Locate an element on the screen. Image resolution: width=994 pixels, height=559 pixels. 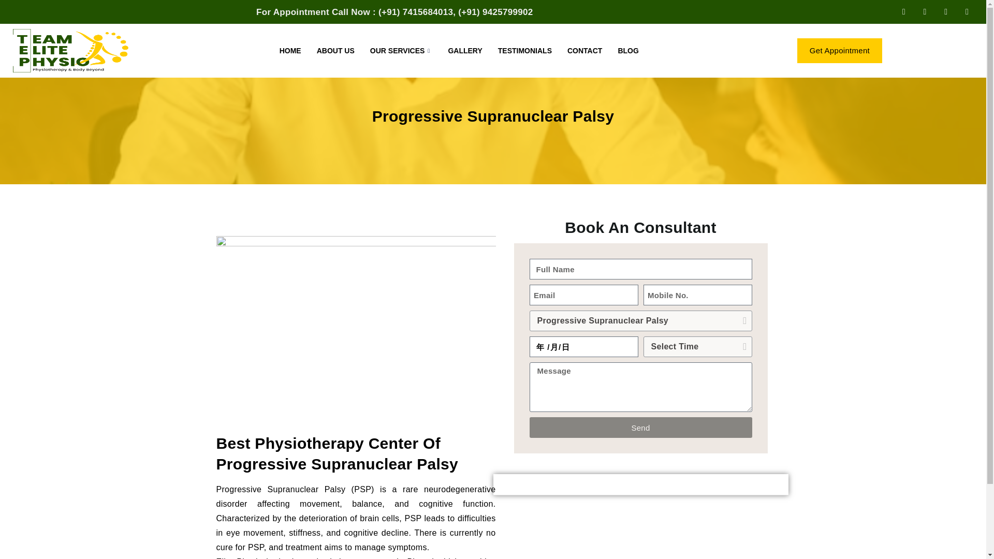
TESTIMONIALS is located at coordinates (524, 50).